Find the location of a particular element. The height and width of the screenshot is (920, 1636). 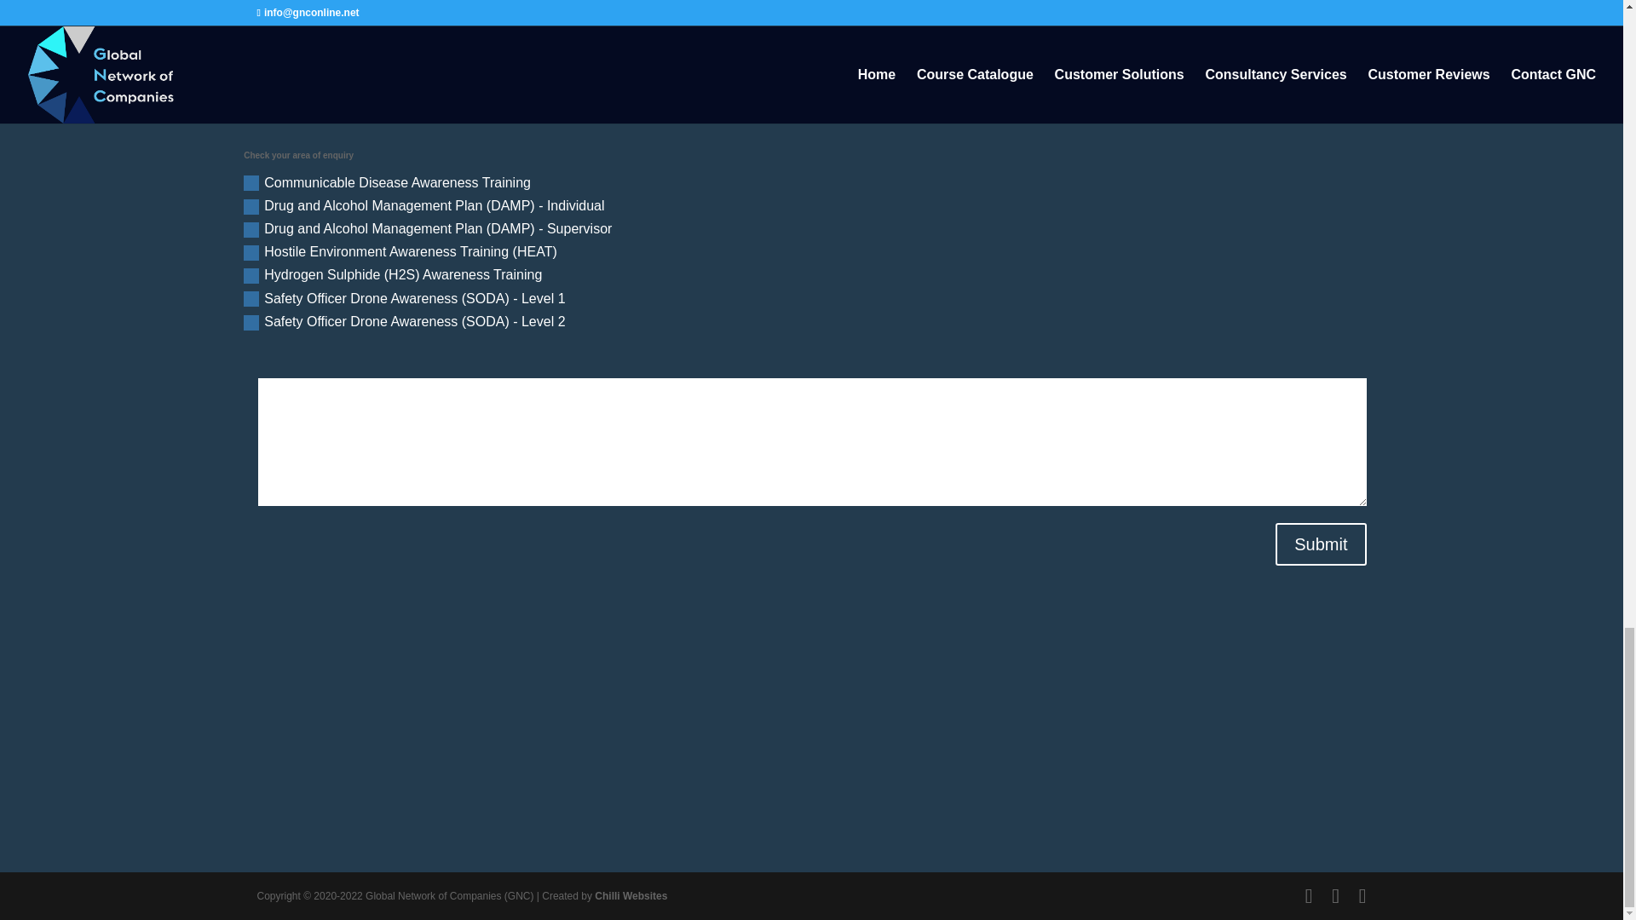

Submit is located at coordinates (1321, 544).